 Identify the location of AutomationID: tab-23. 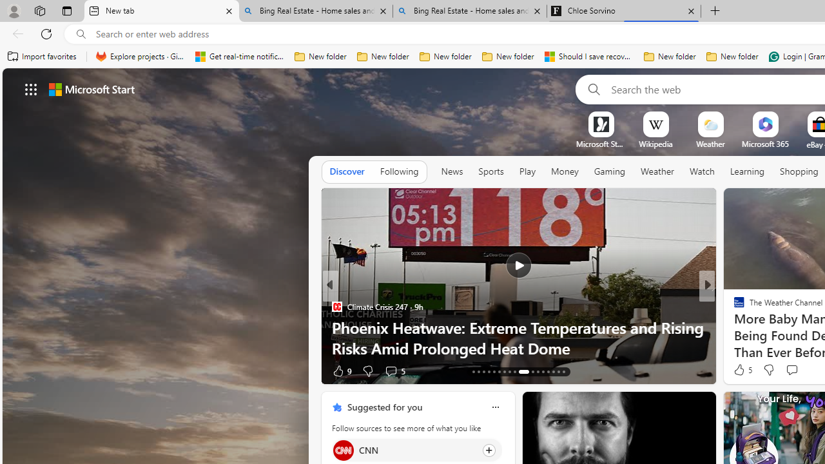
(529, 371).